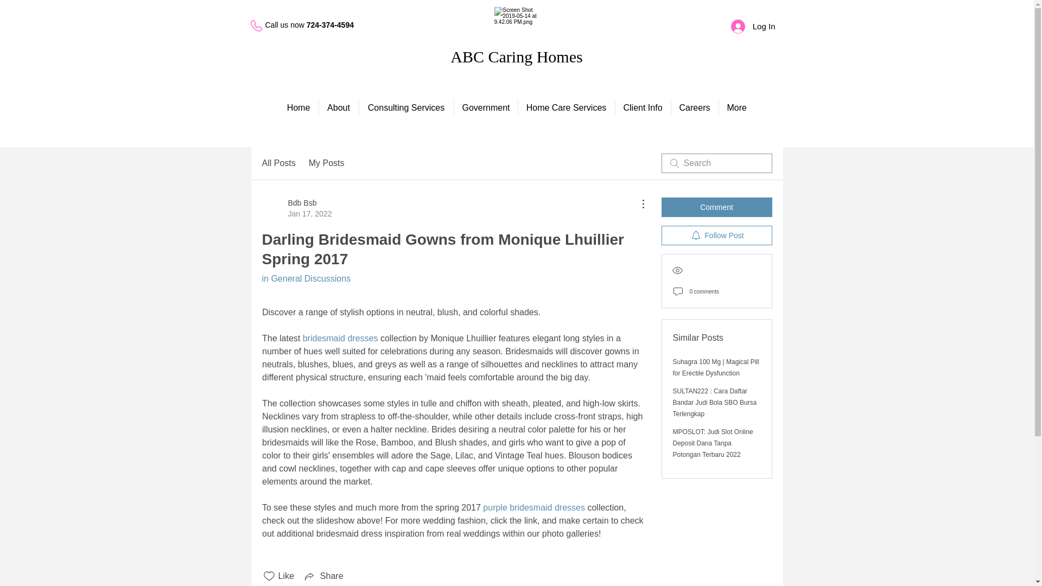 The height and width of the screenshot is (586, 1042). Describe the element at coordinates (285, 25) in the screenshot. I see `Careers` at that location.